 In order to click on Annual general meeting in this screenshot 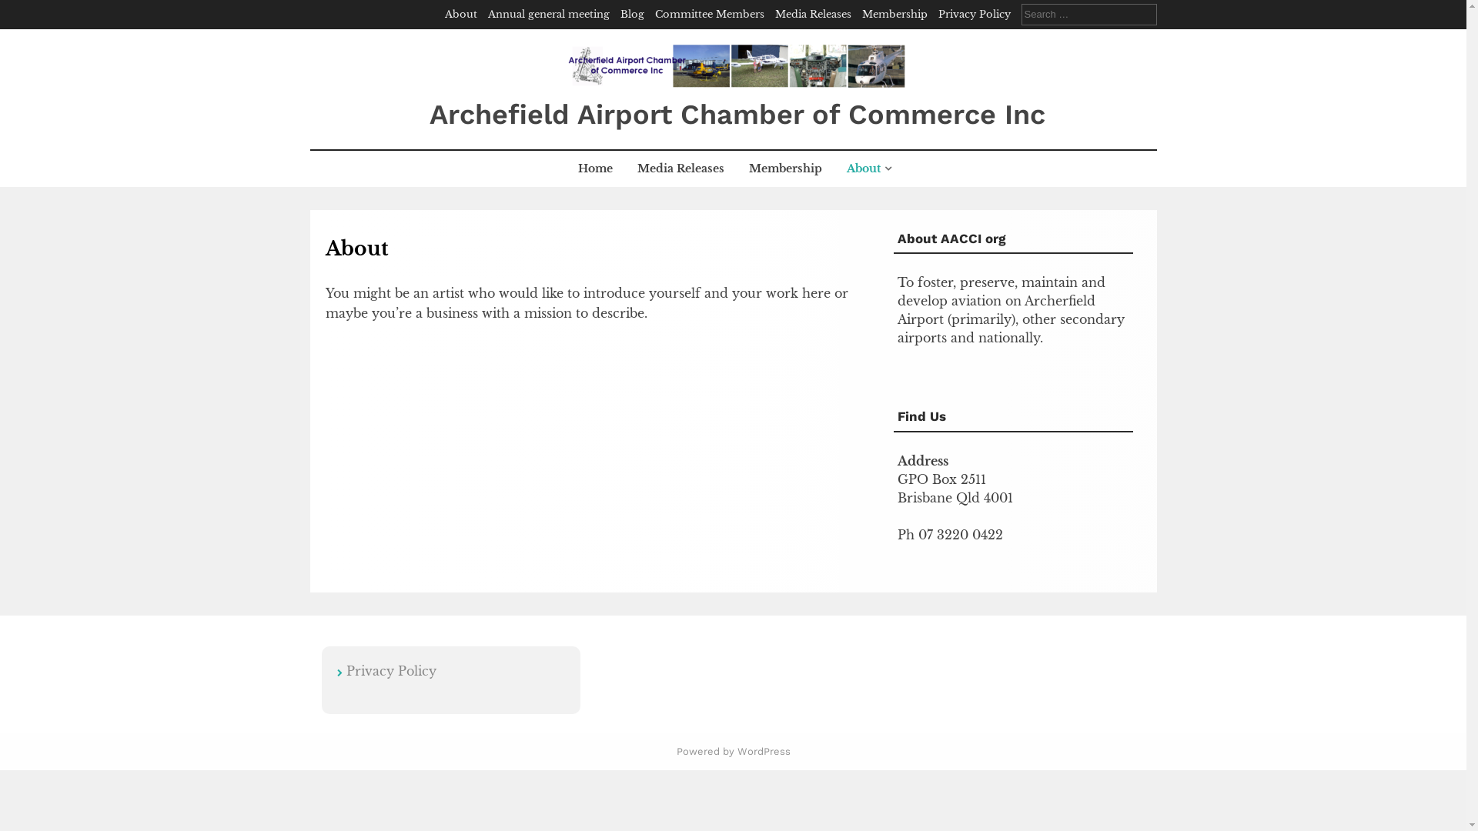, I will do `click(549, 14)`.